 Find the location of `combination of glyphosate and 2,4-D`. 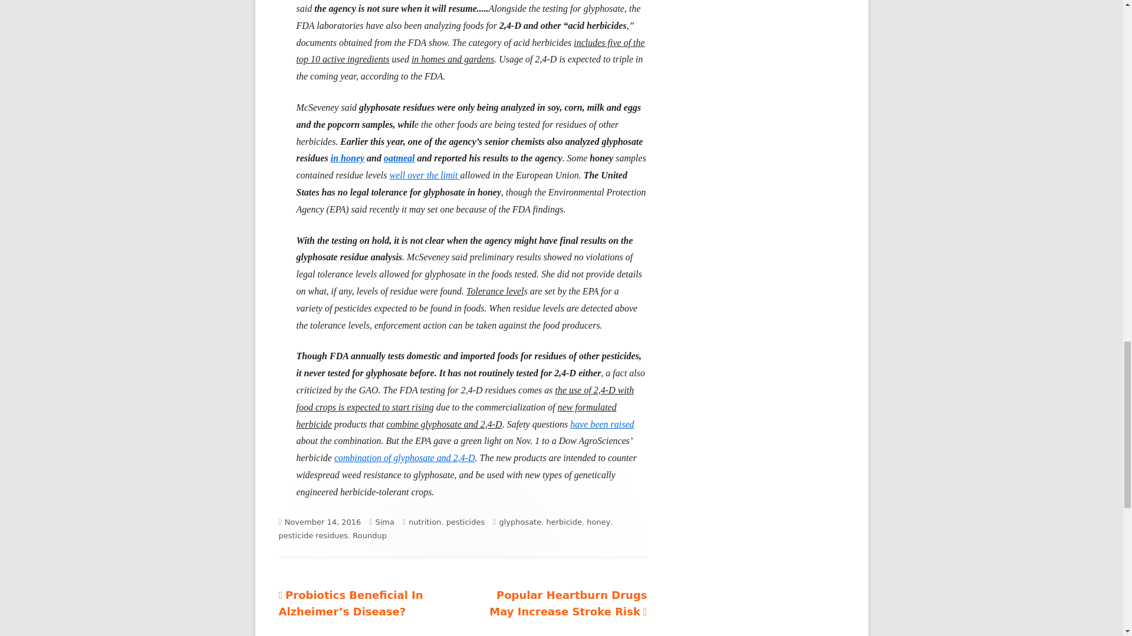

combination of glyphosate and 2,4-D is located at coordinates (404, 458).